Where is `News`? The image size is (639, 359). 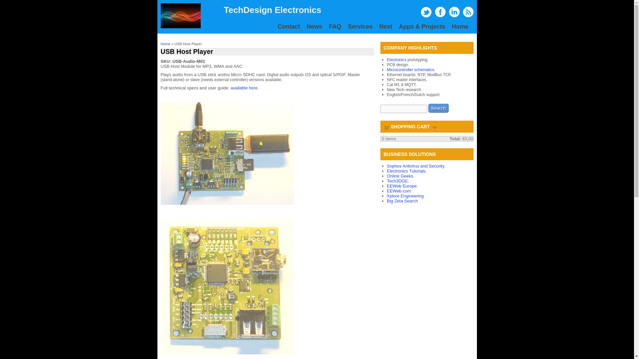
News is located at coordinates (314, 27).